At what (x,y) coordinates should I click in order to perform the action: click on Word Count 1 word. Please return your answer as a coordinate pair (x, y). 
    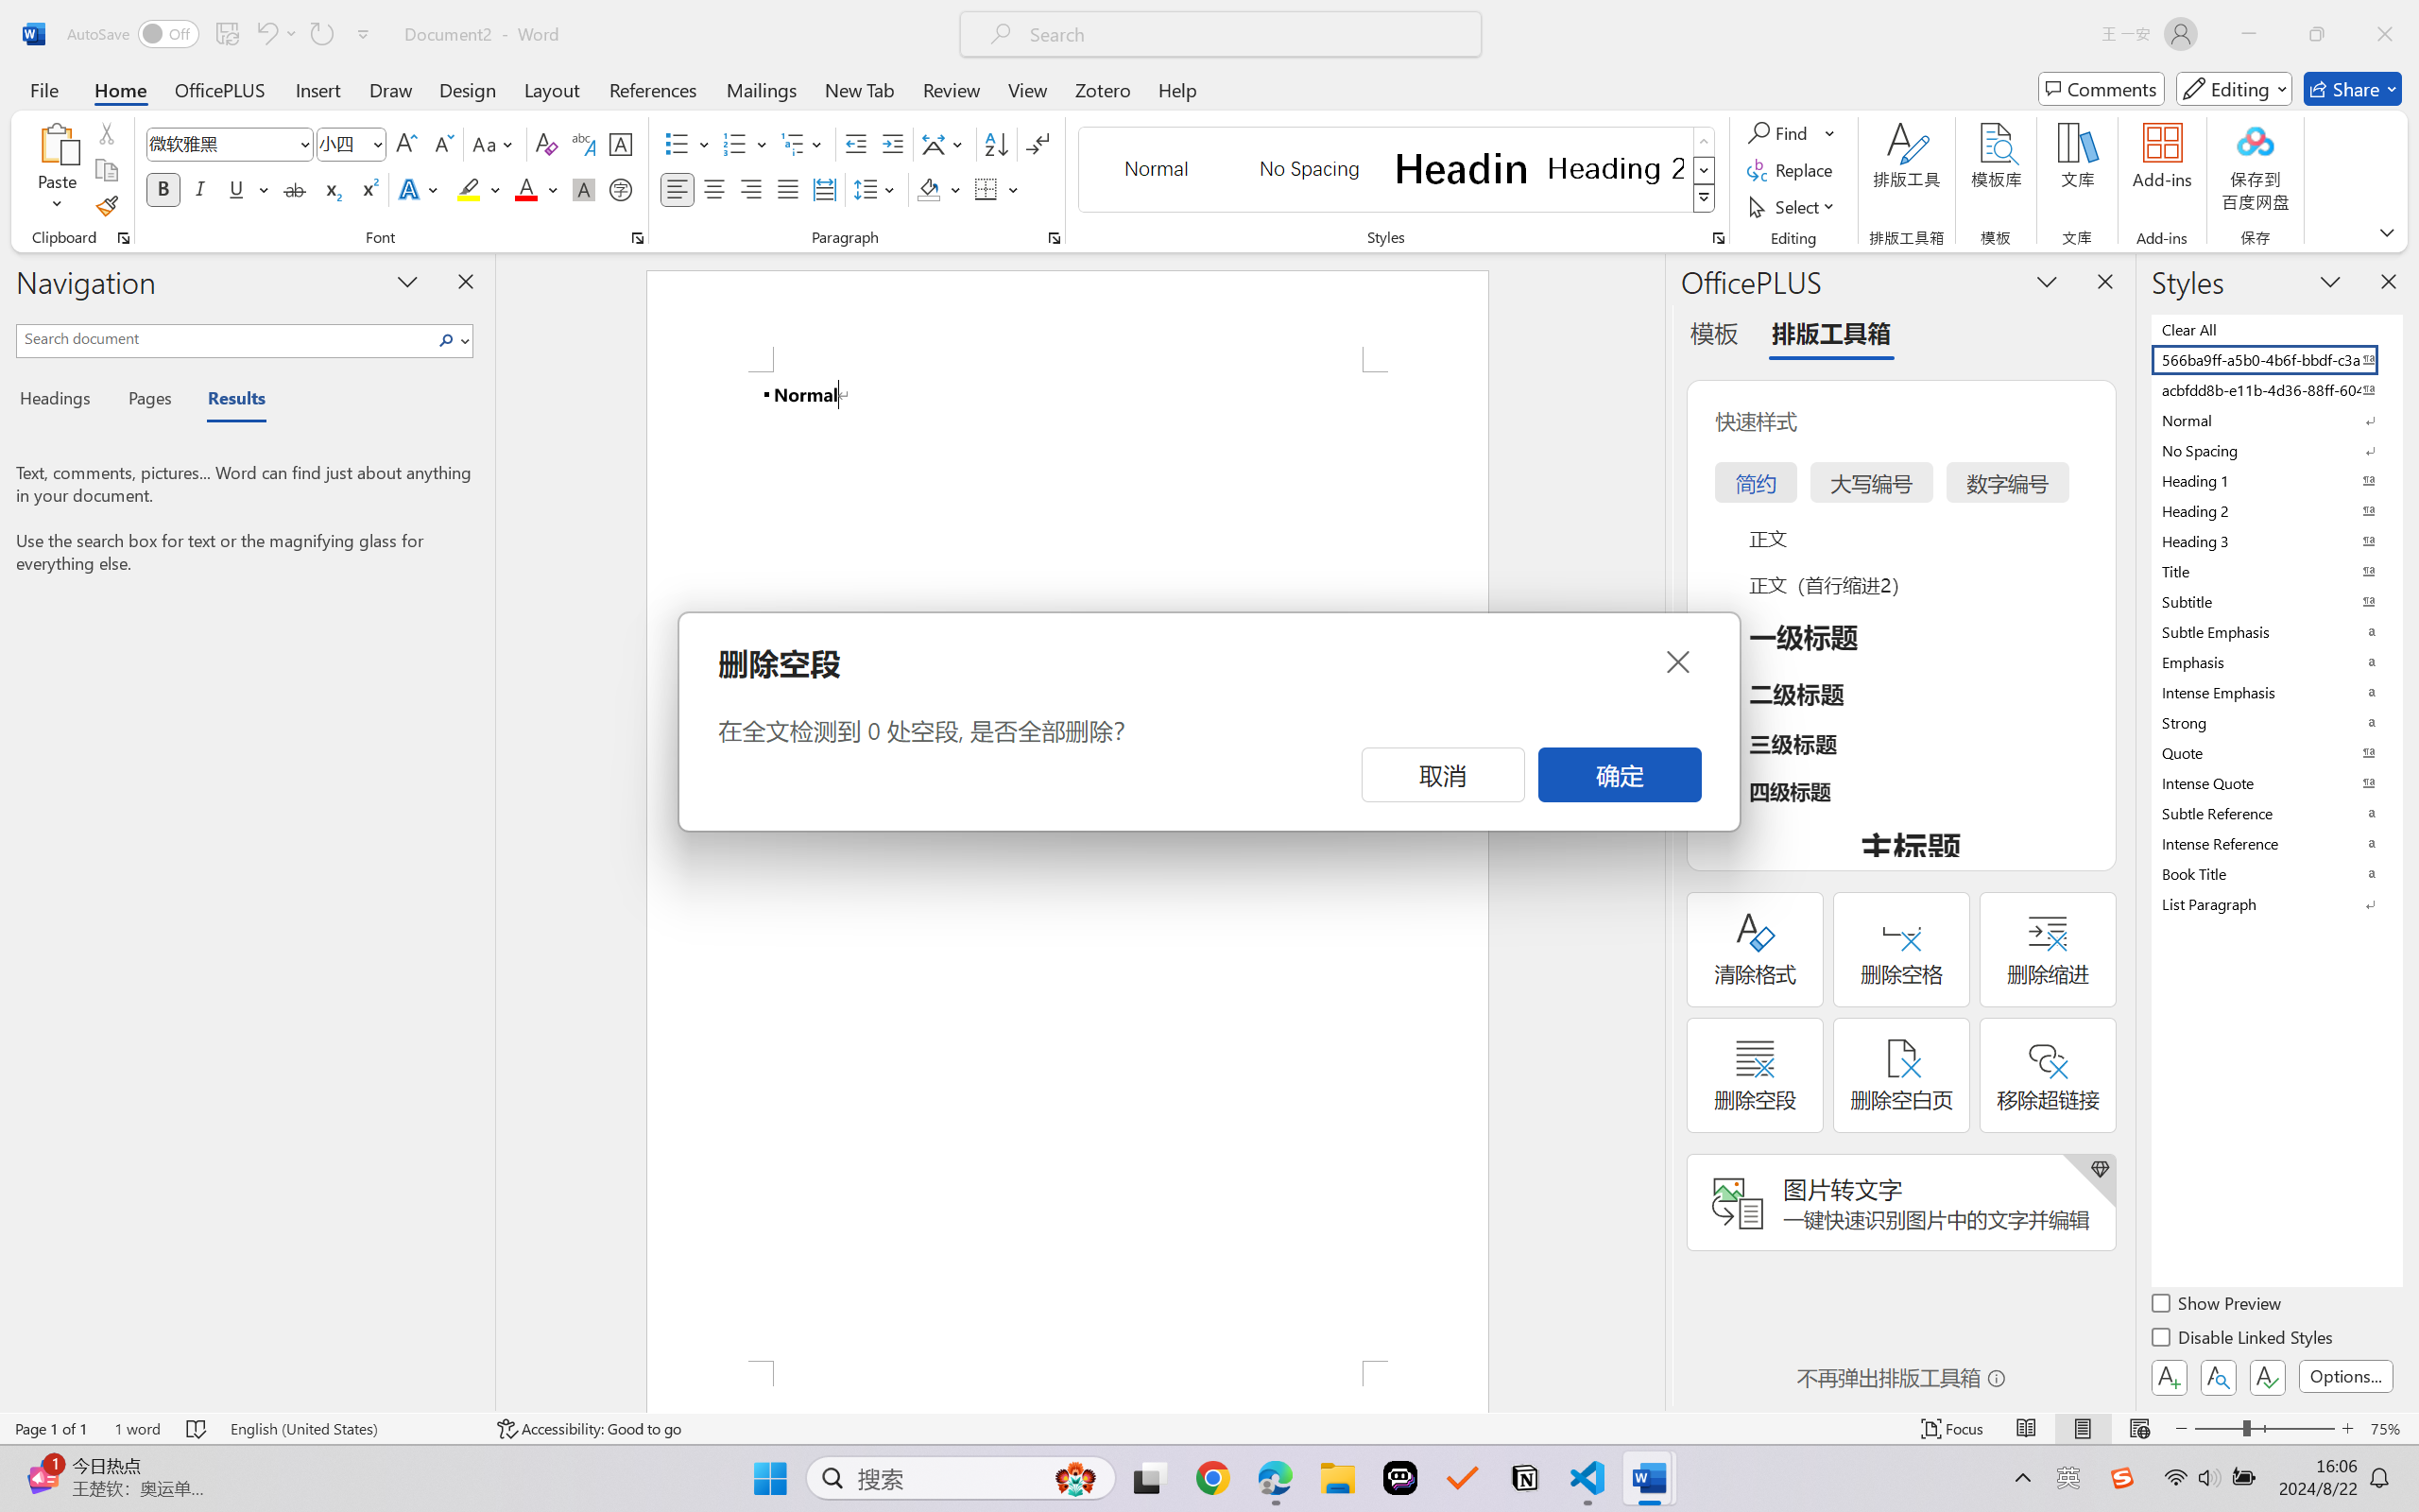
    Looking at the image, I should click on (138, 1429).